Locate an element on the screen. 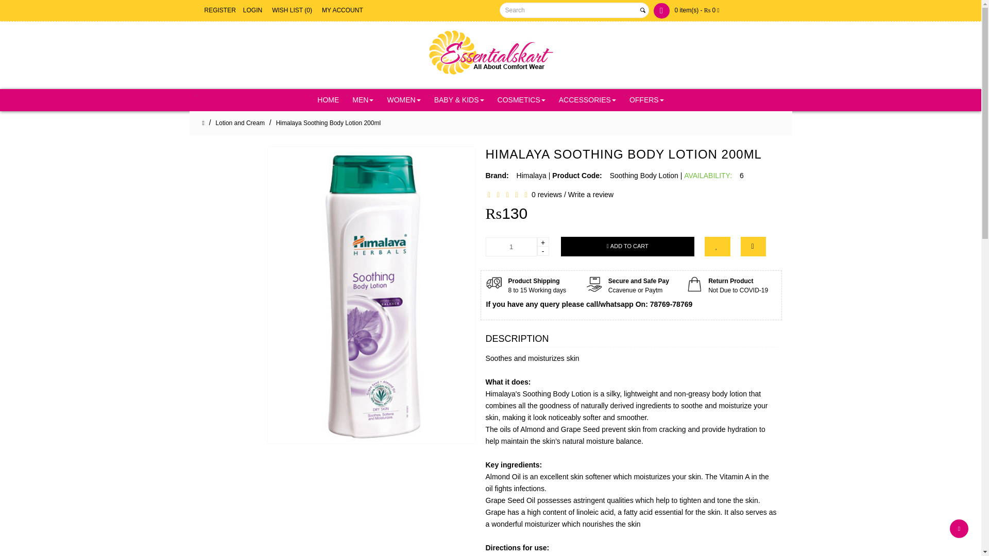  HOME is located at coordinates (328, 100).